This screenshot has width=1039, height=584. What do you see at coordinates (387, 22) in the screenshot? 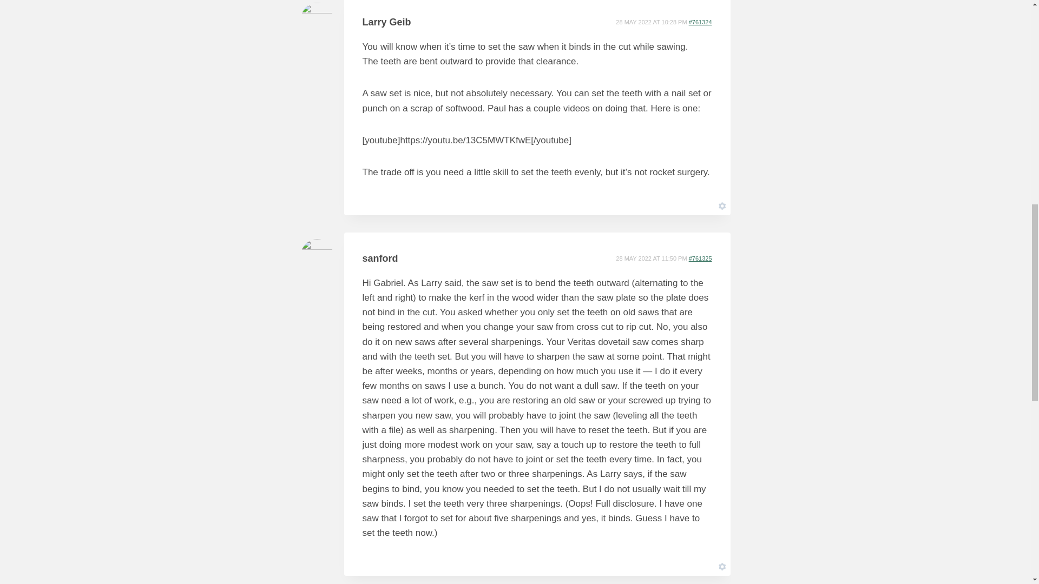
I see `Larry Geib` at bounding box center [387, 22].